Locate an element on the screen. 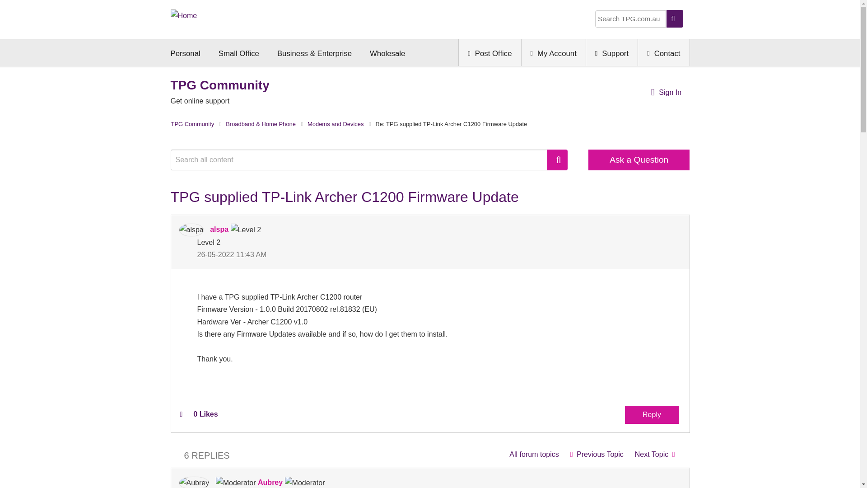  Home is located at coordinates (184, 14).